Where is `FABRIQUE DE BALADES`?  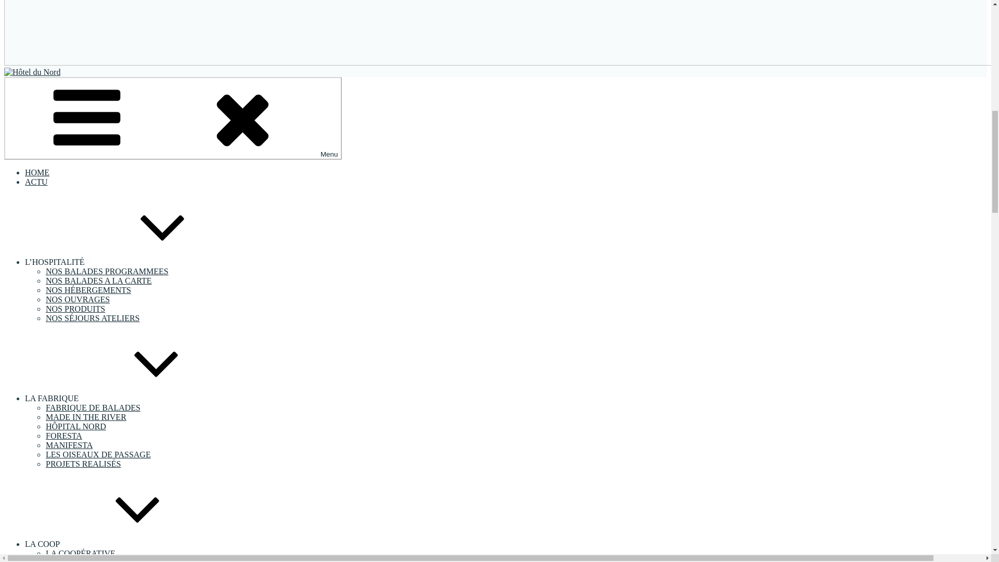 FABRIQUE DE BALADES is located at coordinates (93, 407).